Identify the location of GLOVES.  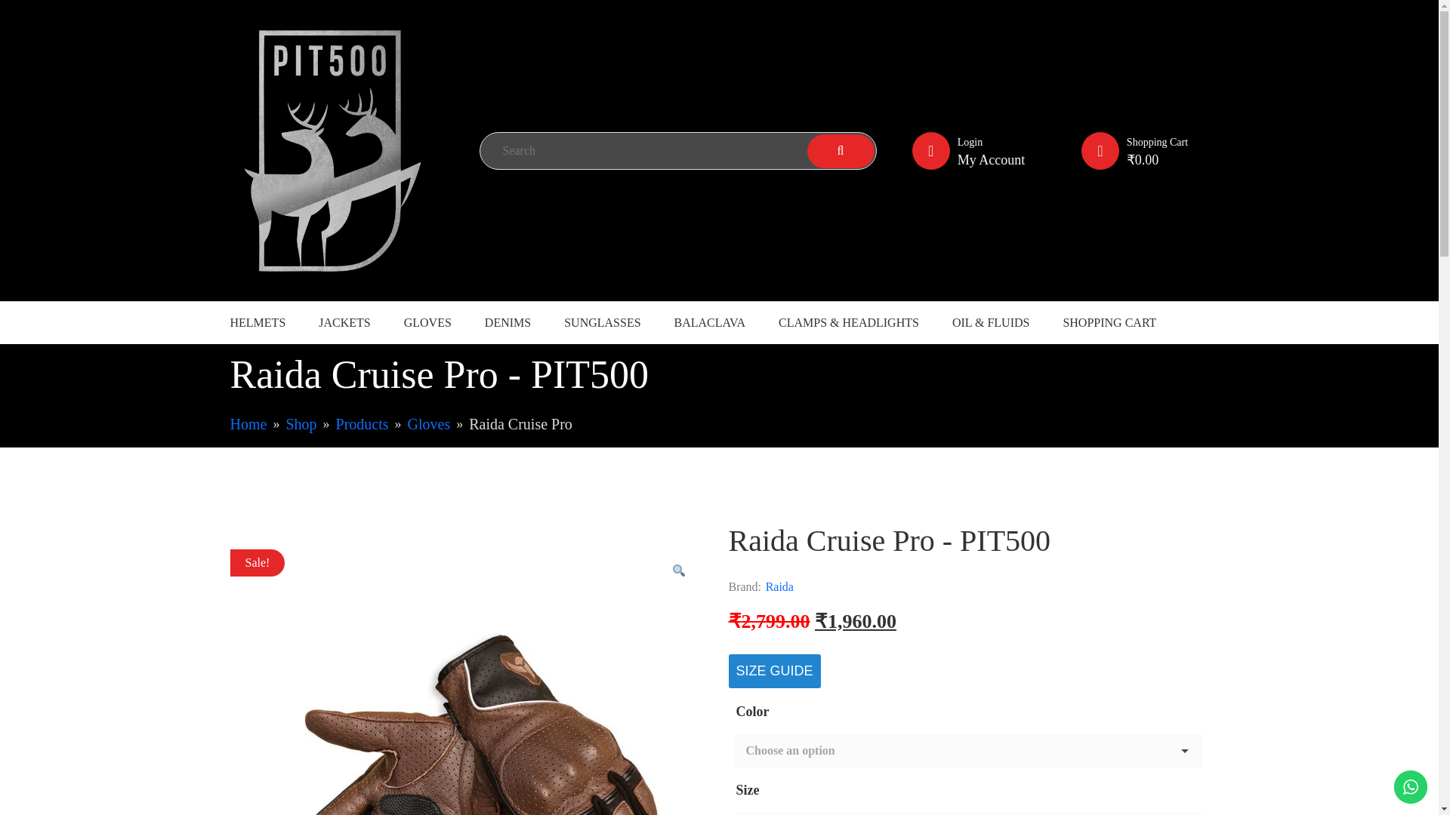
(427, 323).